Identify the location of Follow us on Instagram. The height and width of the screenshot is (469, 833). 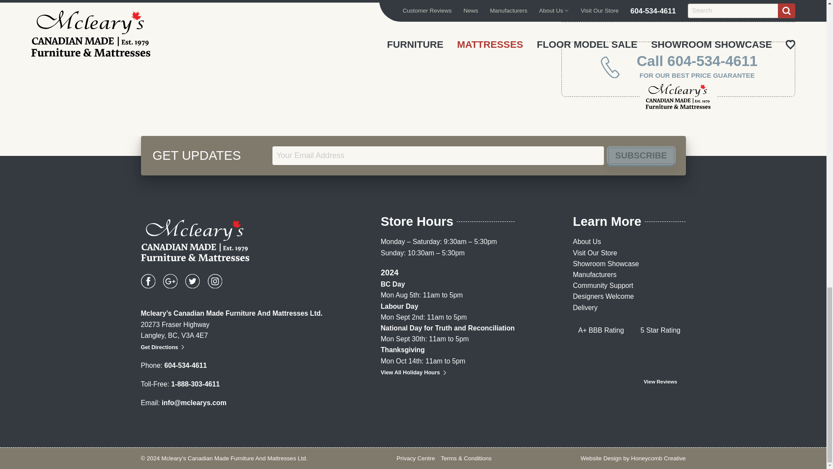
(215, 281).